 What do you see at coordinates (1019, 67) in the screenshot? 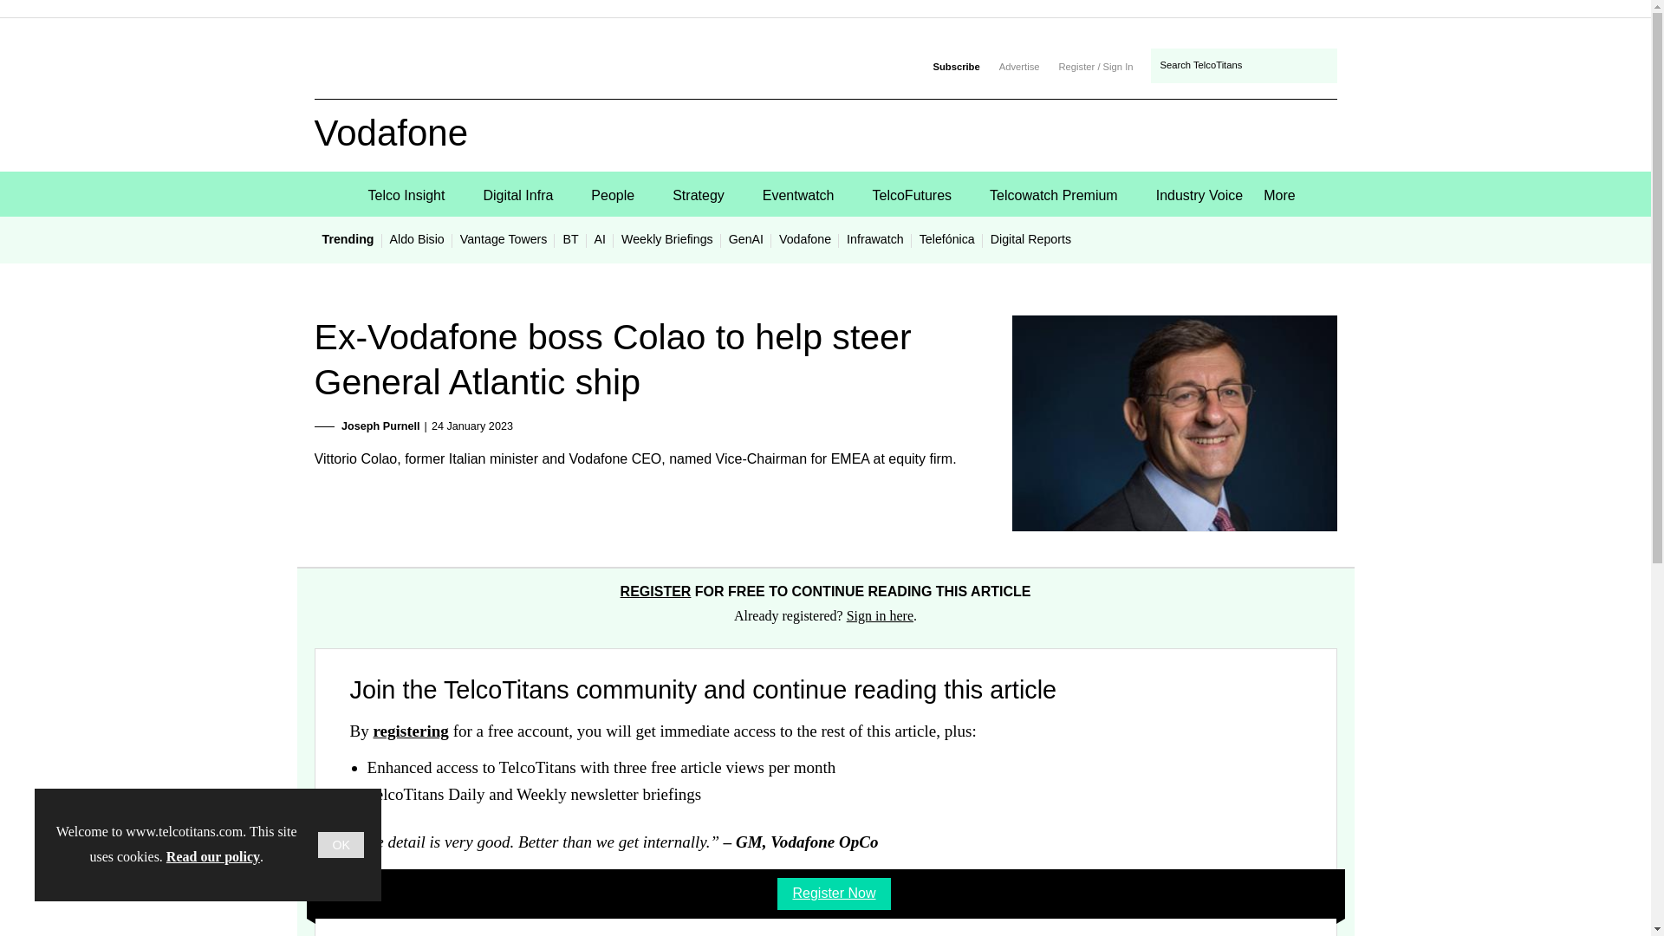
I see `Advertise` at bounding box center [1019, 67].